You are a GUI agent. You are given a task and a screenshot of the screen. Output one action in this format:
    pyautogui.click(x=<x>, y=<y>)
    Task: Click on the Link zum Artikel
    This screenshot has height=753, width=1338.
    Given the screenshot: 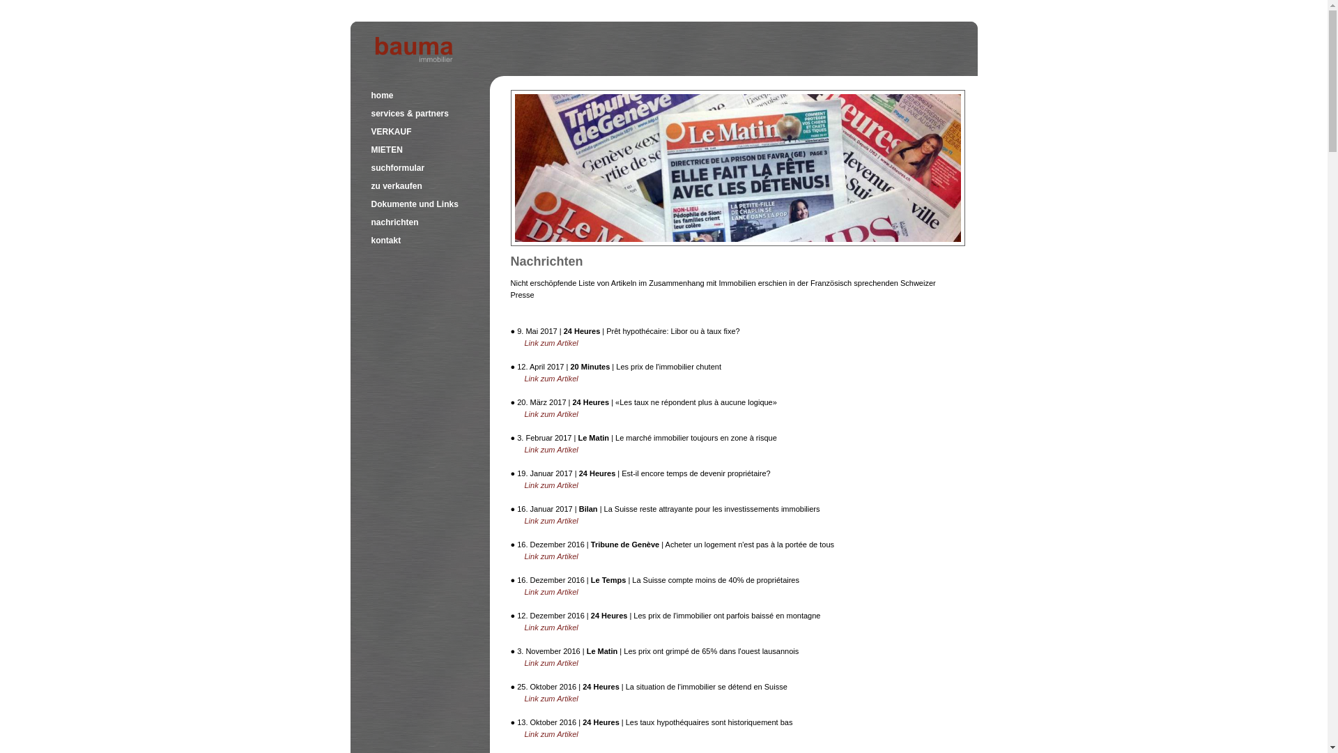 What is the action you would take?
    pyautogui.click(x=551, y=414)
    